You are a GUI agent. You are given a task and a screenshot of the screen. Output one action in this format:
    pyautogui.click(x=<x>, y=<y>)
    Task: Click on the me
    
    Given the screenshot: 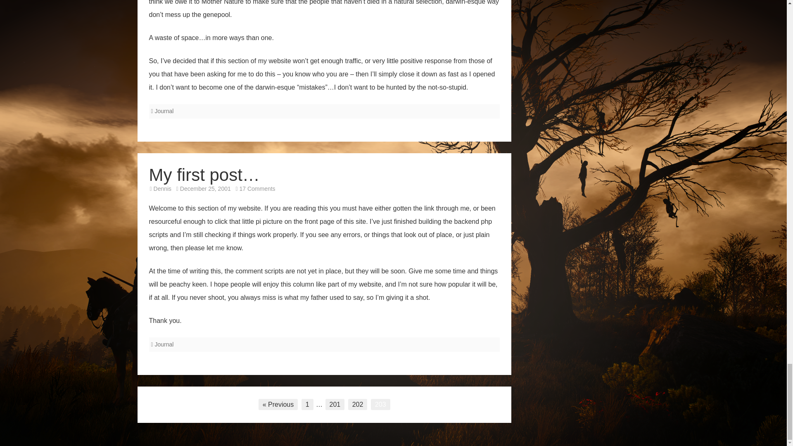 What is the action you would take?
    pyautogui.click(x=220, y=248)
    